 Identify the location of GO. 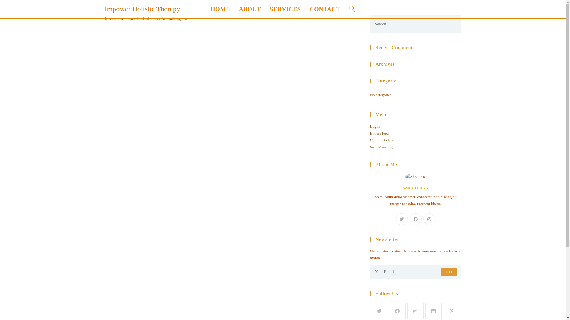
(449, 272).